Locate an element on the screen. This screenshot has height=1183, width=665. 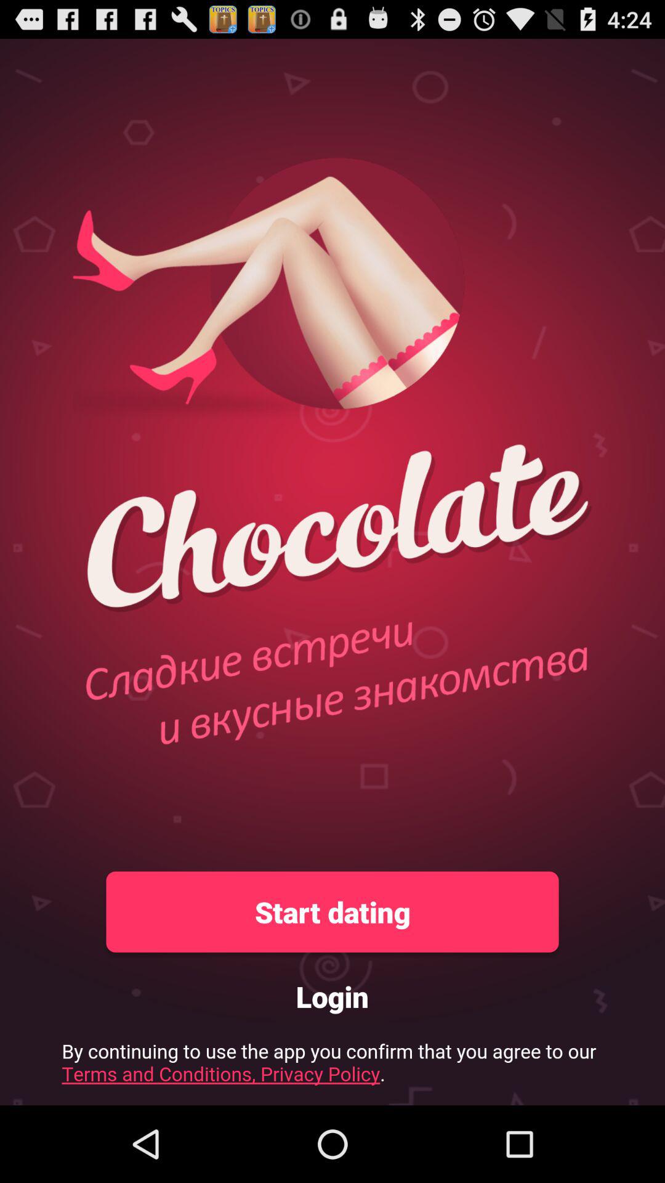
pricacy policy link is located at coordinates (332, 1067).